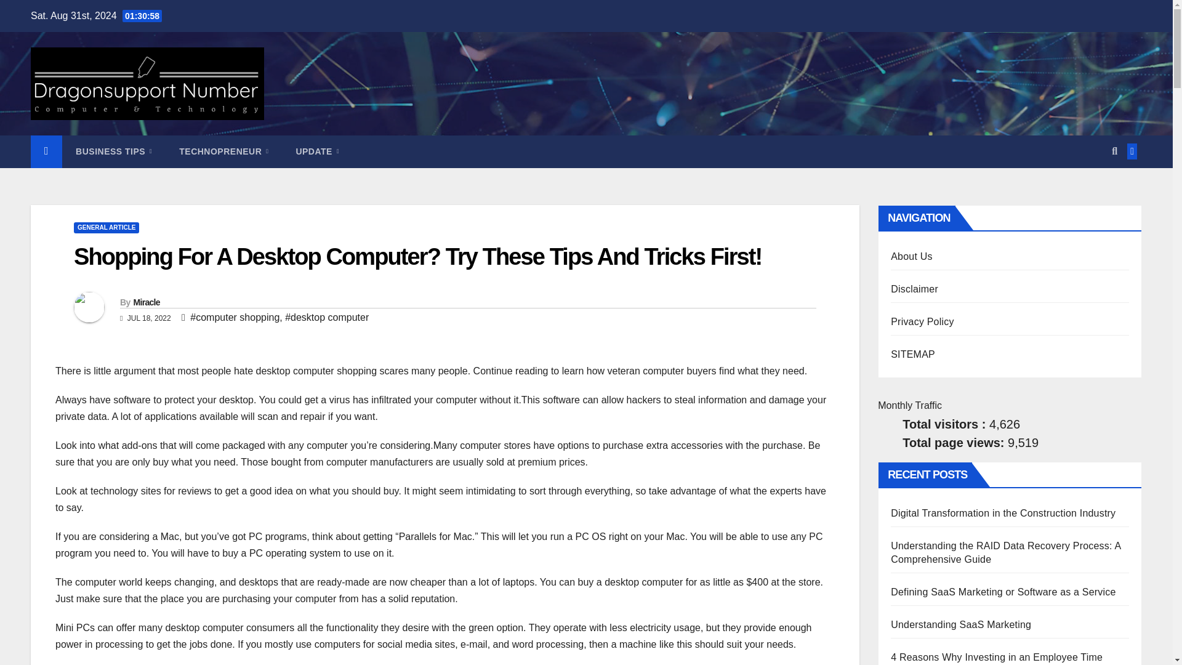 Image resolution: width=1182 pixels, height=665 pixels. I want to click on UPDATE, so click(317, 151).